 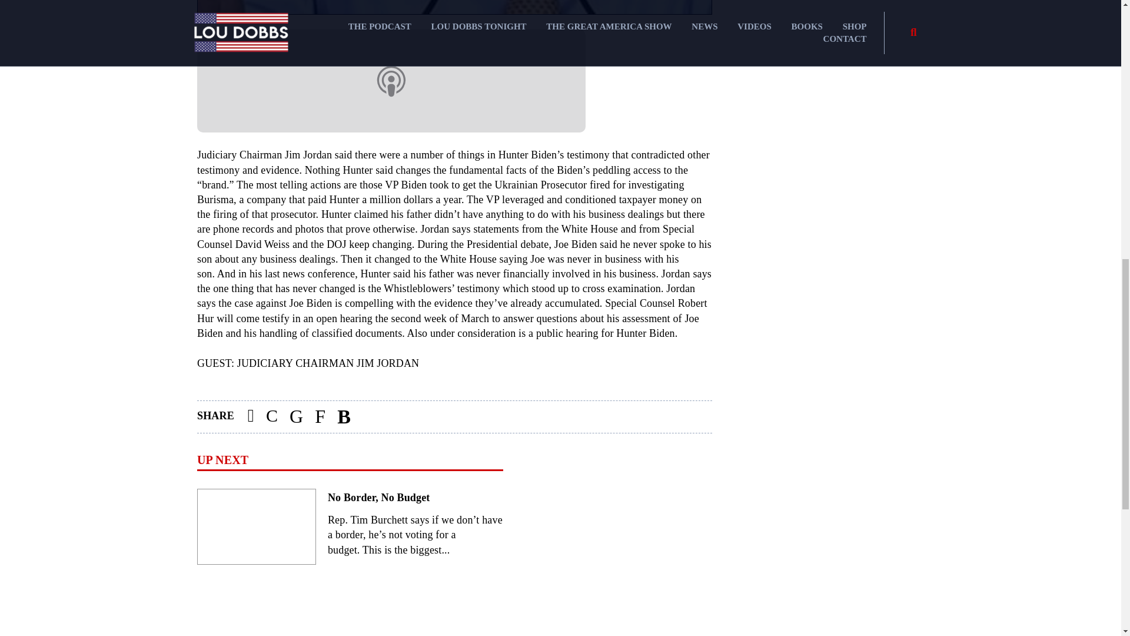 What do you see at coordinates (344, 417) in the screenshot?
I see `Share on Gettr` at bounding box center [344, 417].